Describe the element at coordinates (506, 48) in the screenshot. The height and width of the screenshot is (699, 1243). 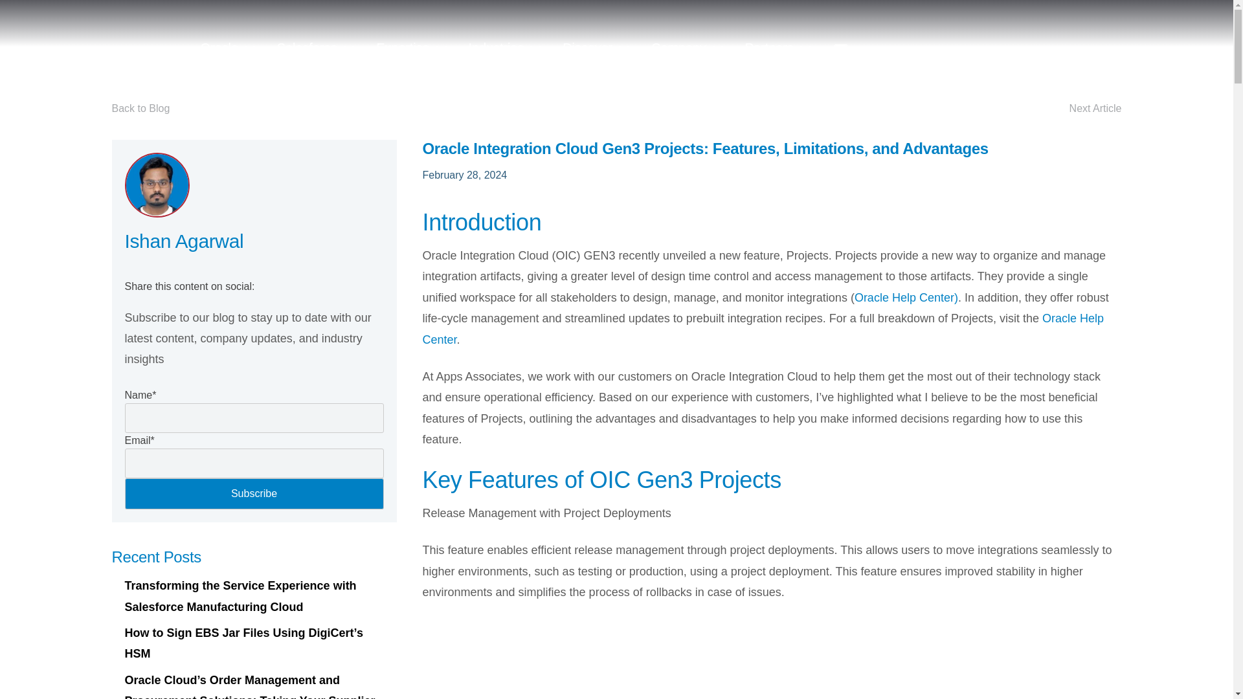
I see `Industries` at that location.